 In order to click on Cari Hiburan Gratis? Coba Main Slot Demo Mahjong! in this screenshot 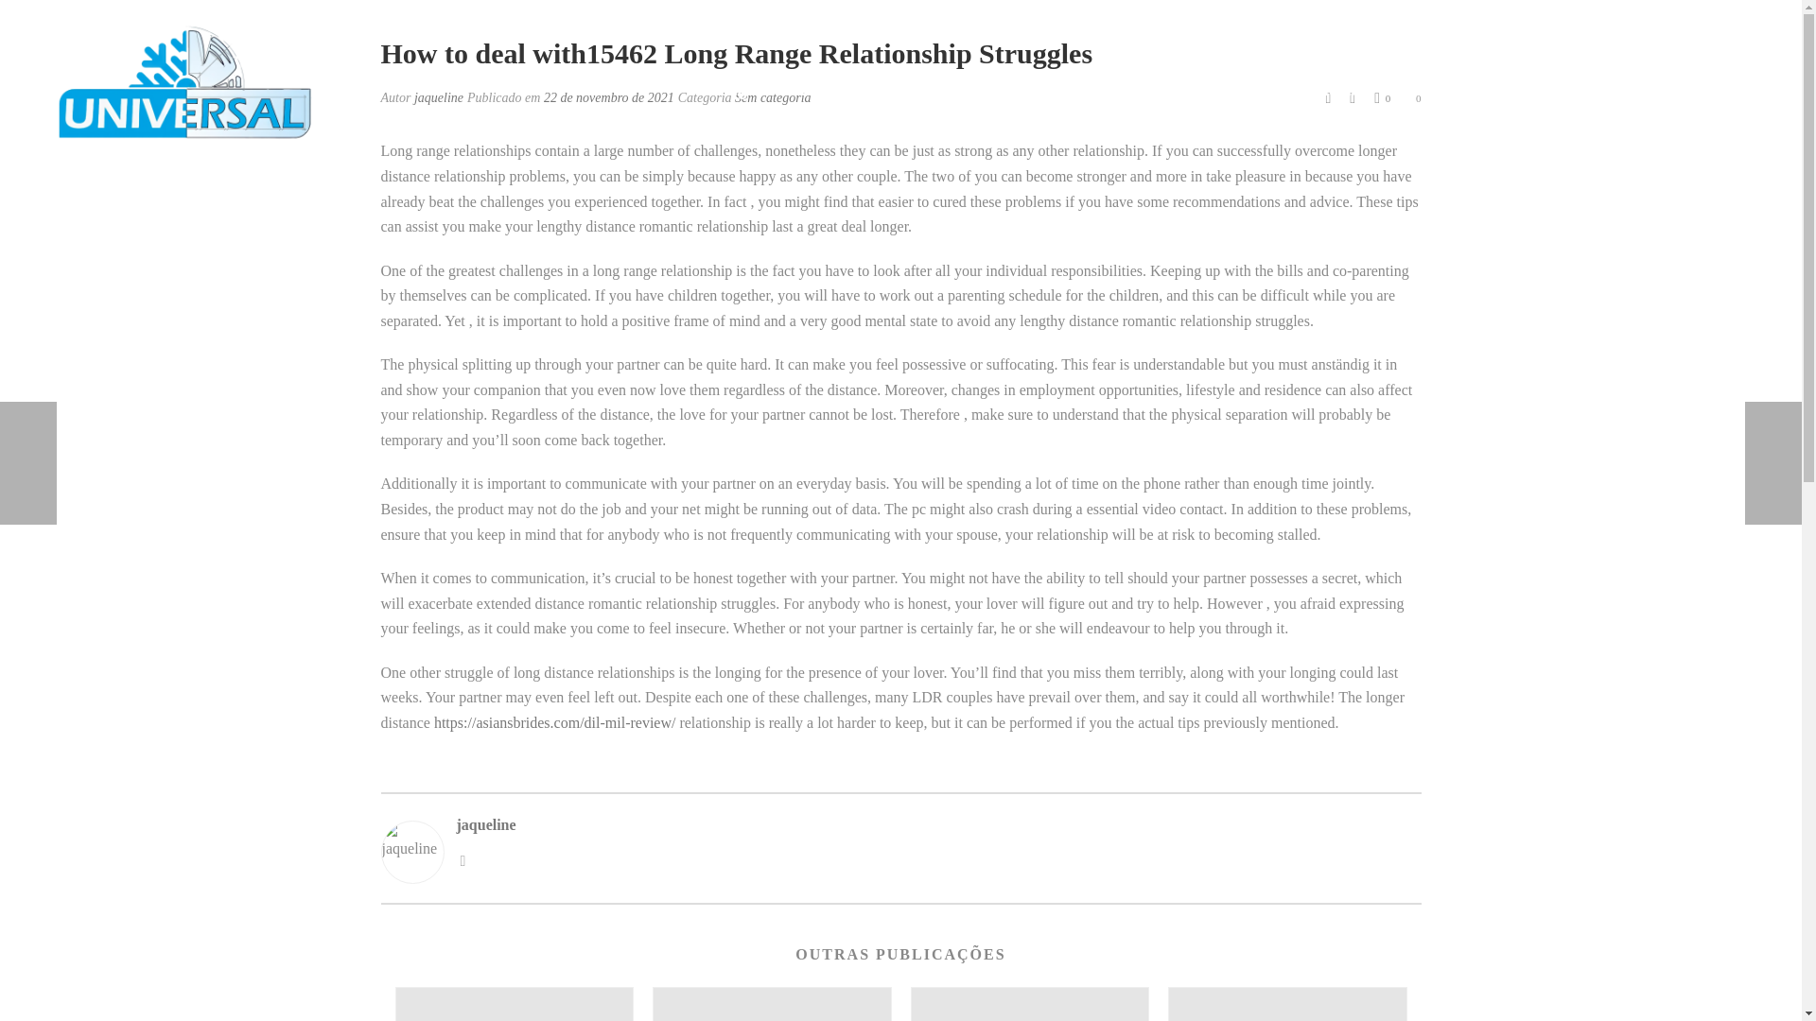, I will do `click(772, 1004)`.